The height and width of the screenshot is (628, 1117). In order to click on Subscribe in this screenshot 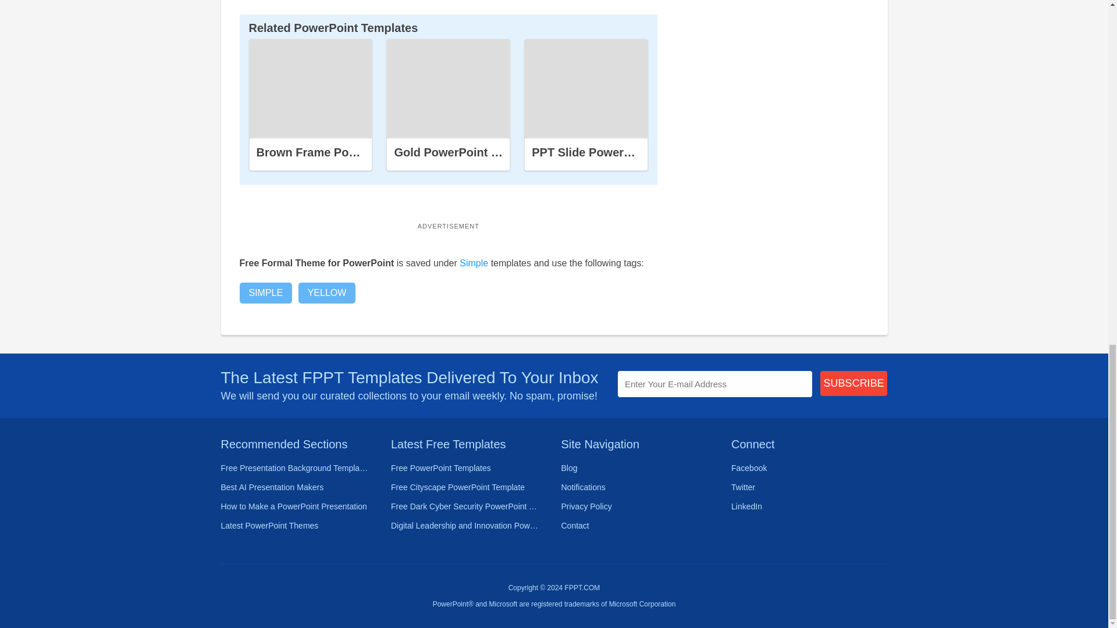, I will do `click(854, 384)`.